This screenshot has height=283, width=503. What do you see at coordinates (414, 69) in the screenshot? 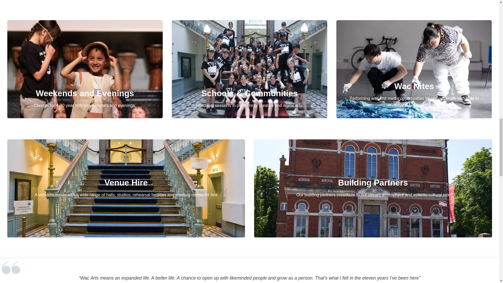
I see `Wac Nites` at bounding box center [414, 69].